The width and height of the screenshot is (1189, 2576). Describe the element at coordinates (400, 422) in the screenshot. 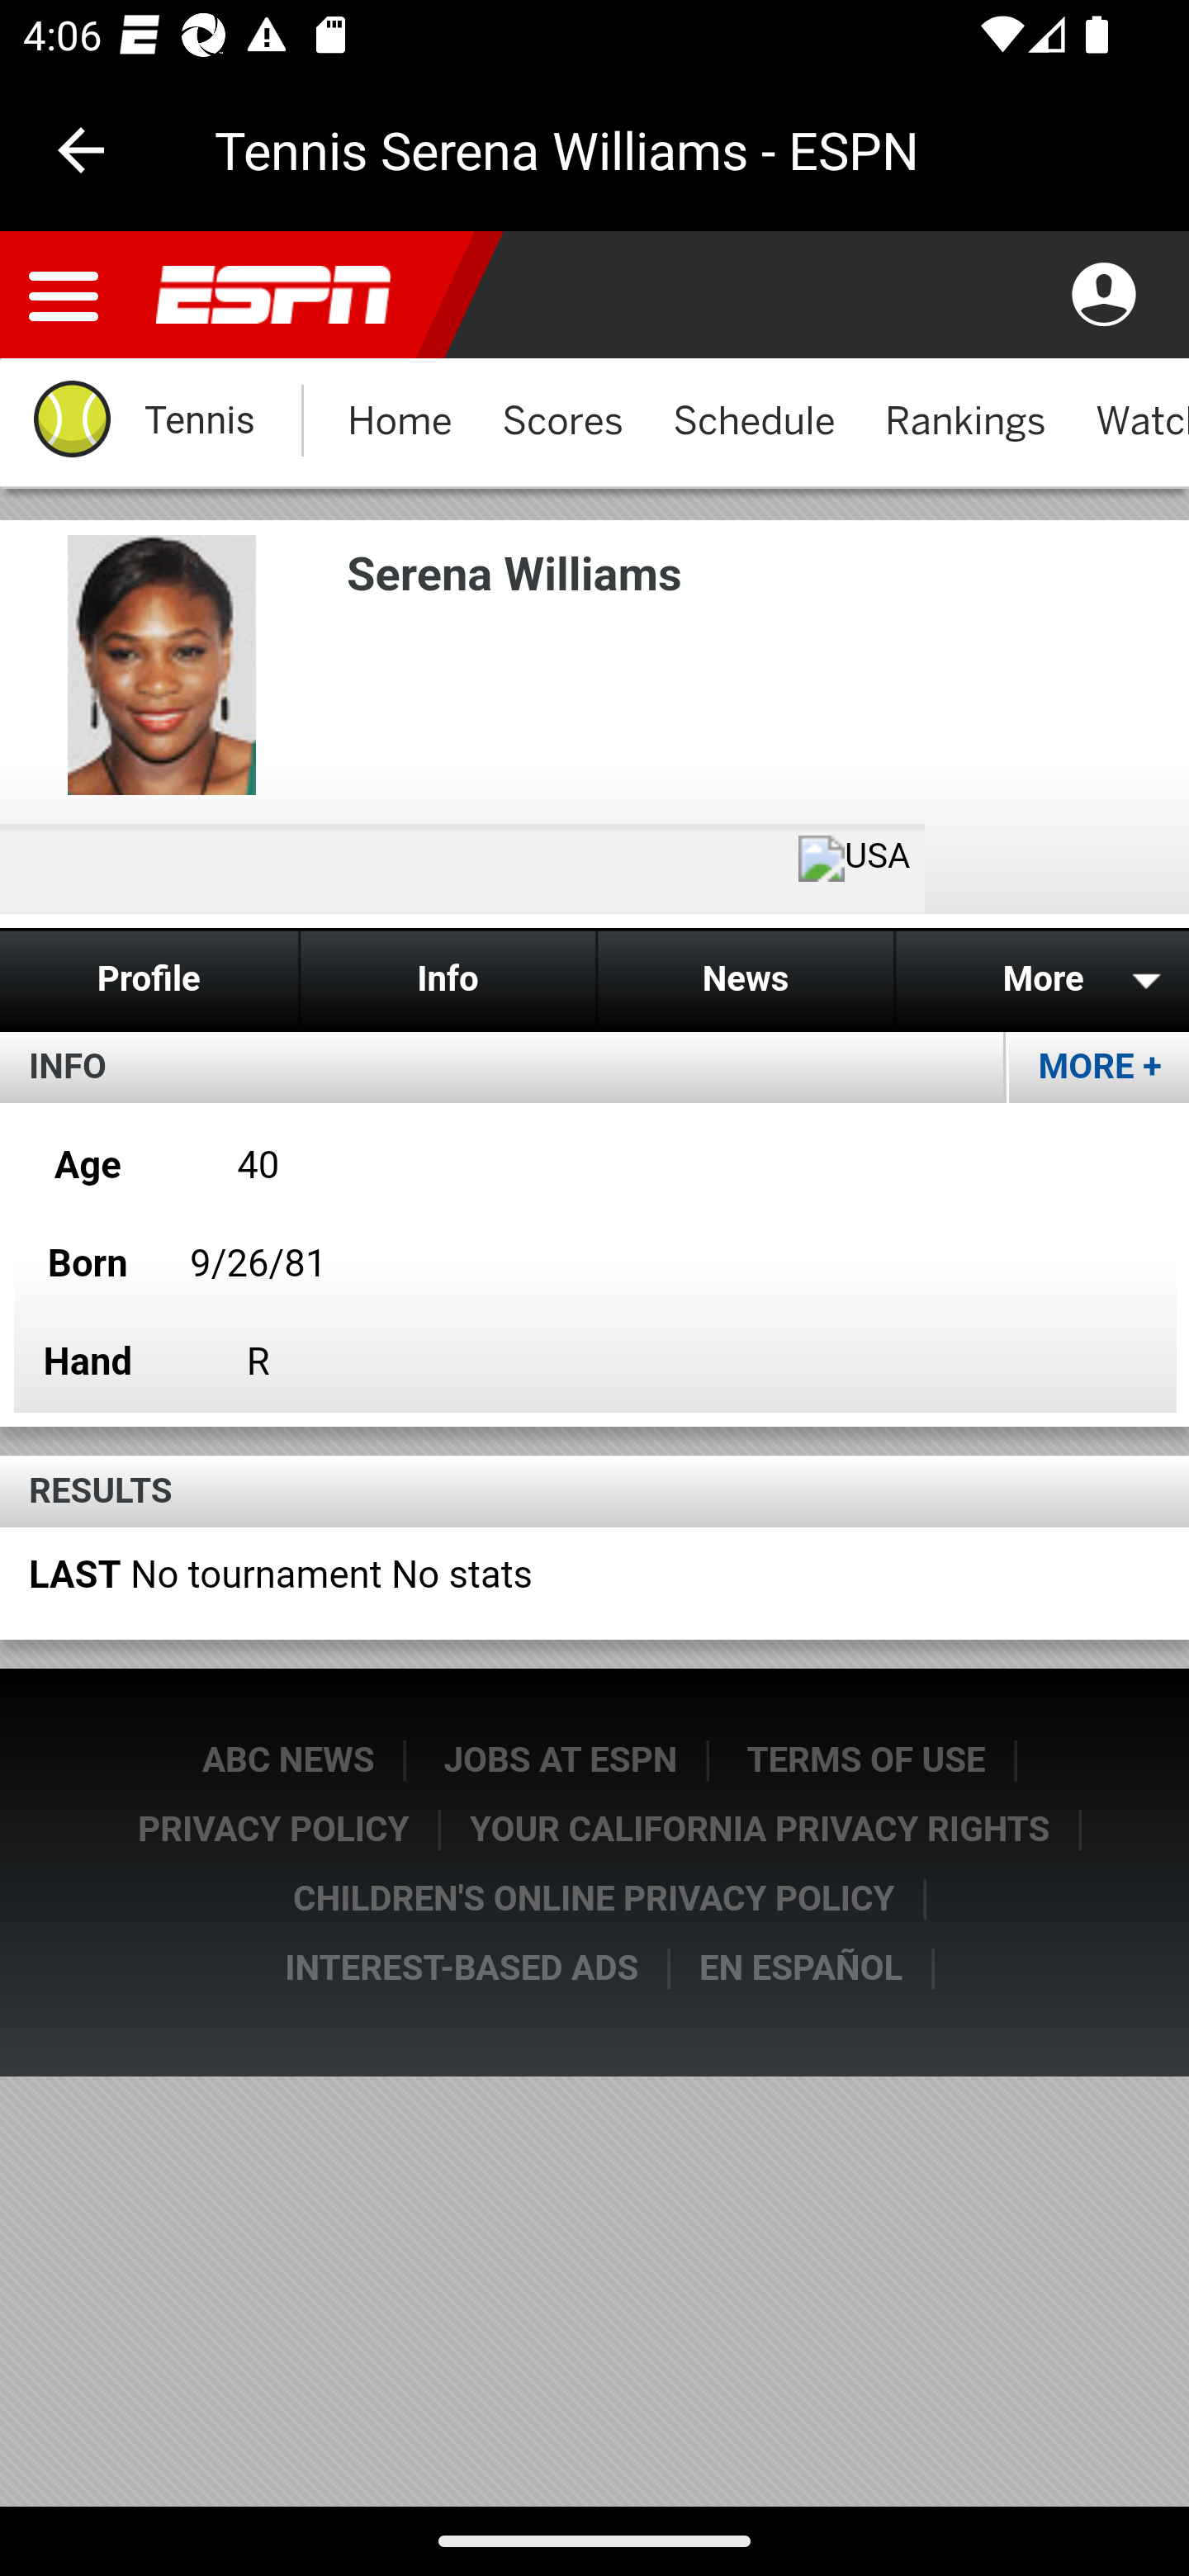

I see `Home` at that location.